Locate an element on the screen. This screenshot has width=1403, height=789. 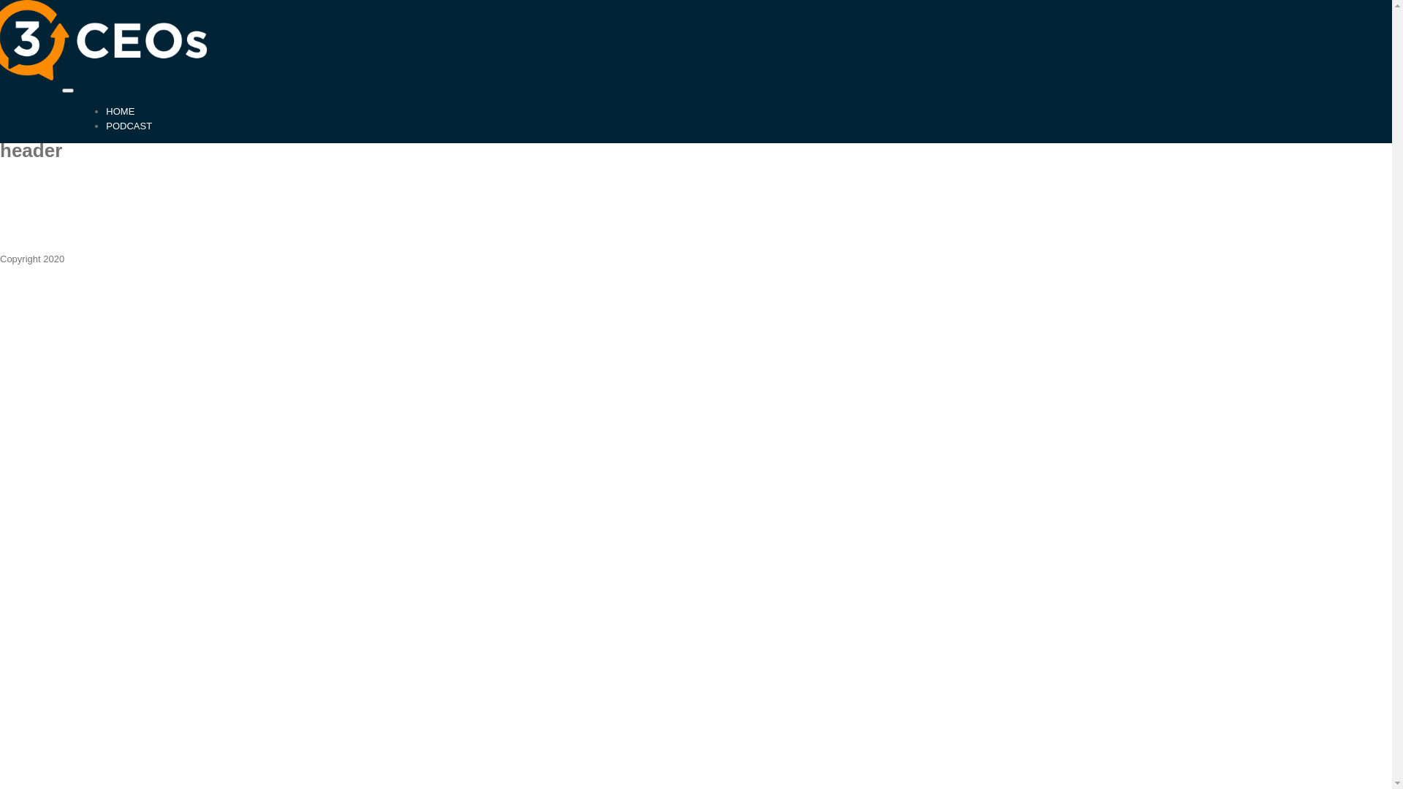
Toggle Navigation is located at coordinates (68, 90).